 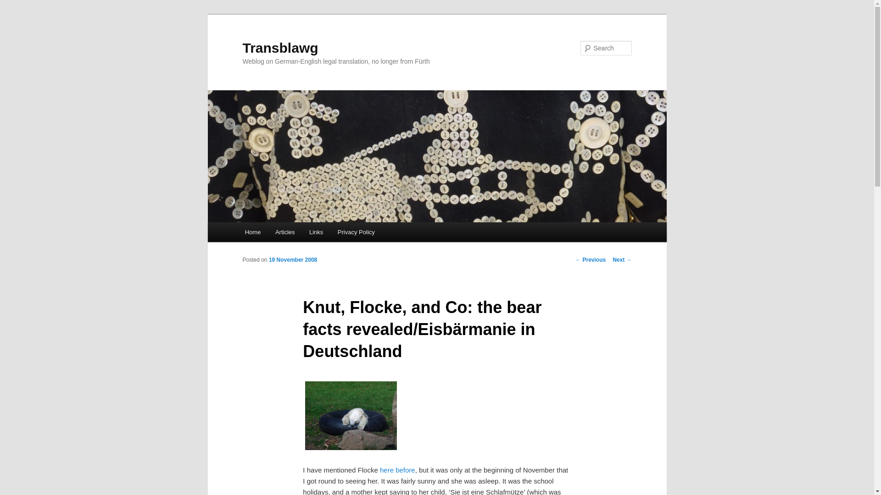 What do you see at coordinates (280, 48) in the screenshot?
I see `Transblawg` at bounding box center [280, 48].